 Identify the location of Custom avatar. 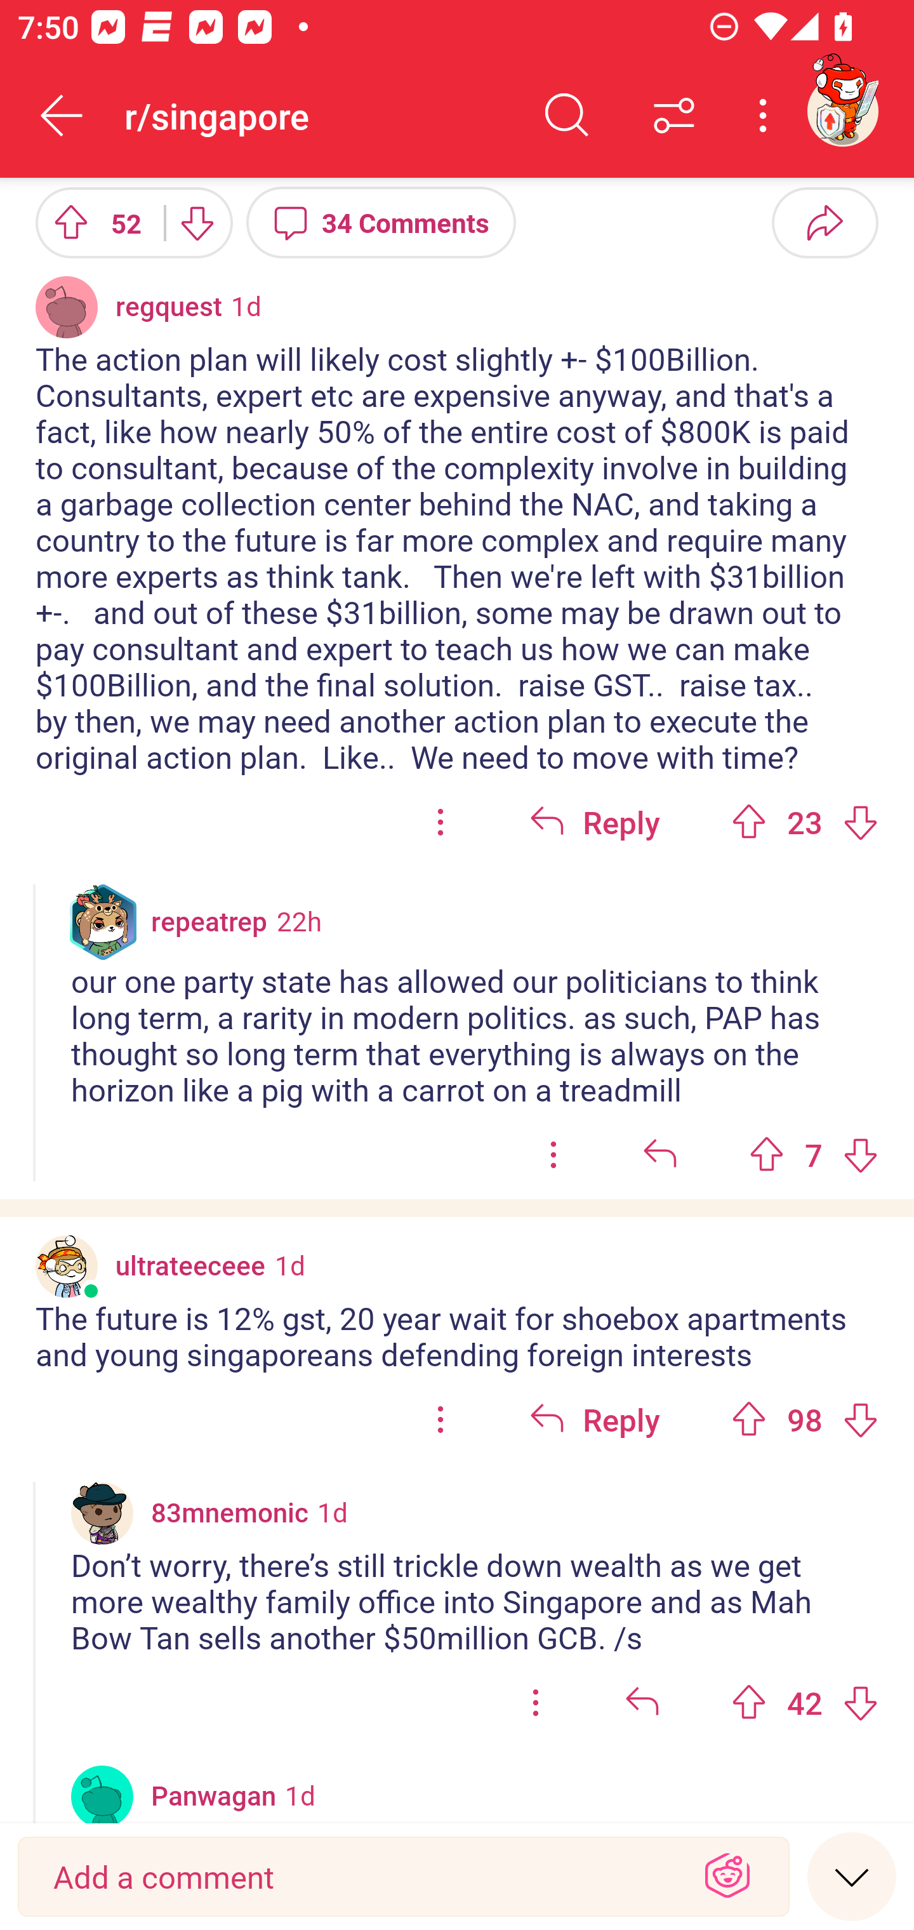
(102, 1513).